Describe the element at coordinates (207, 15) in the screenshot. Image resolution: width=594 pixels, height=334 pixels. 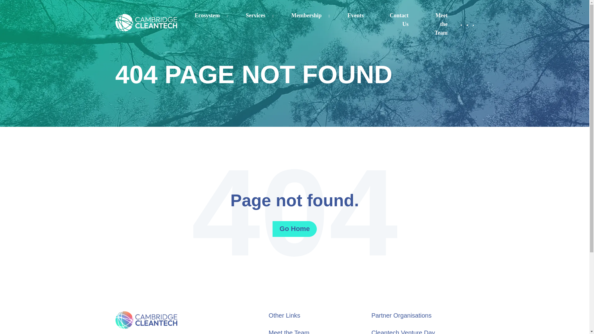
I see `Ecosystem` at that location.